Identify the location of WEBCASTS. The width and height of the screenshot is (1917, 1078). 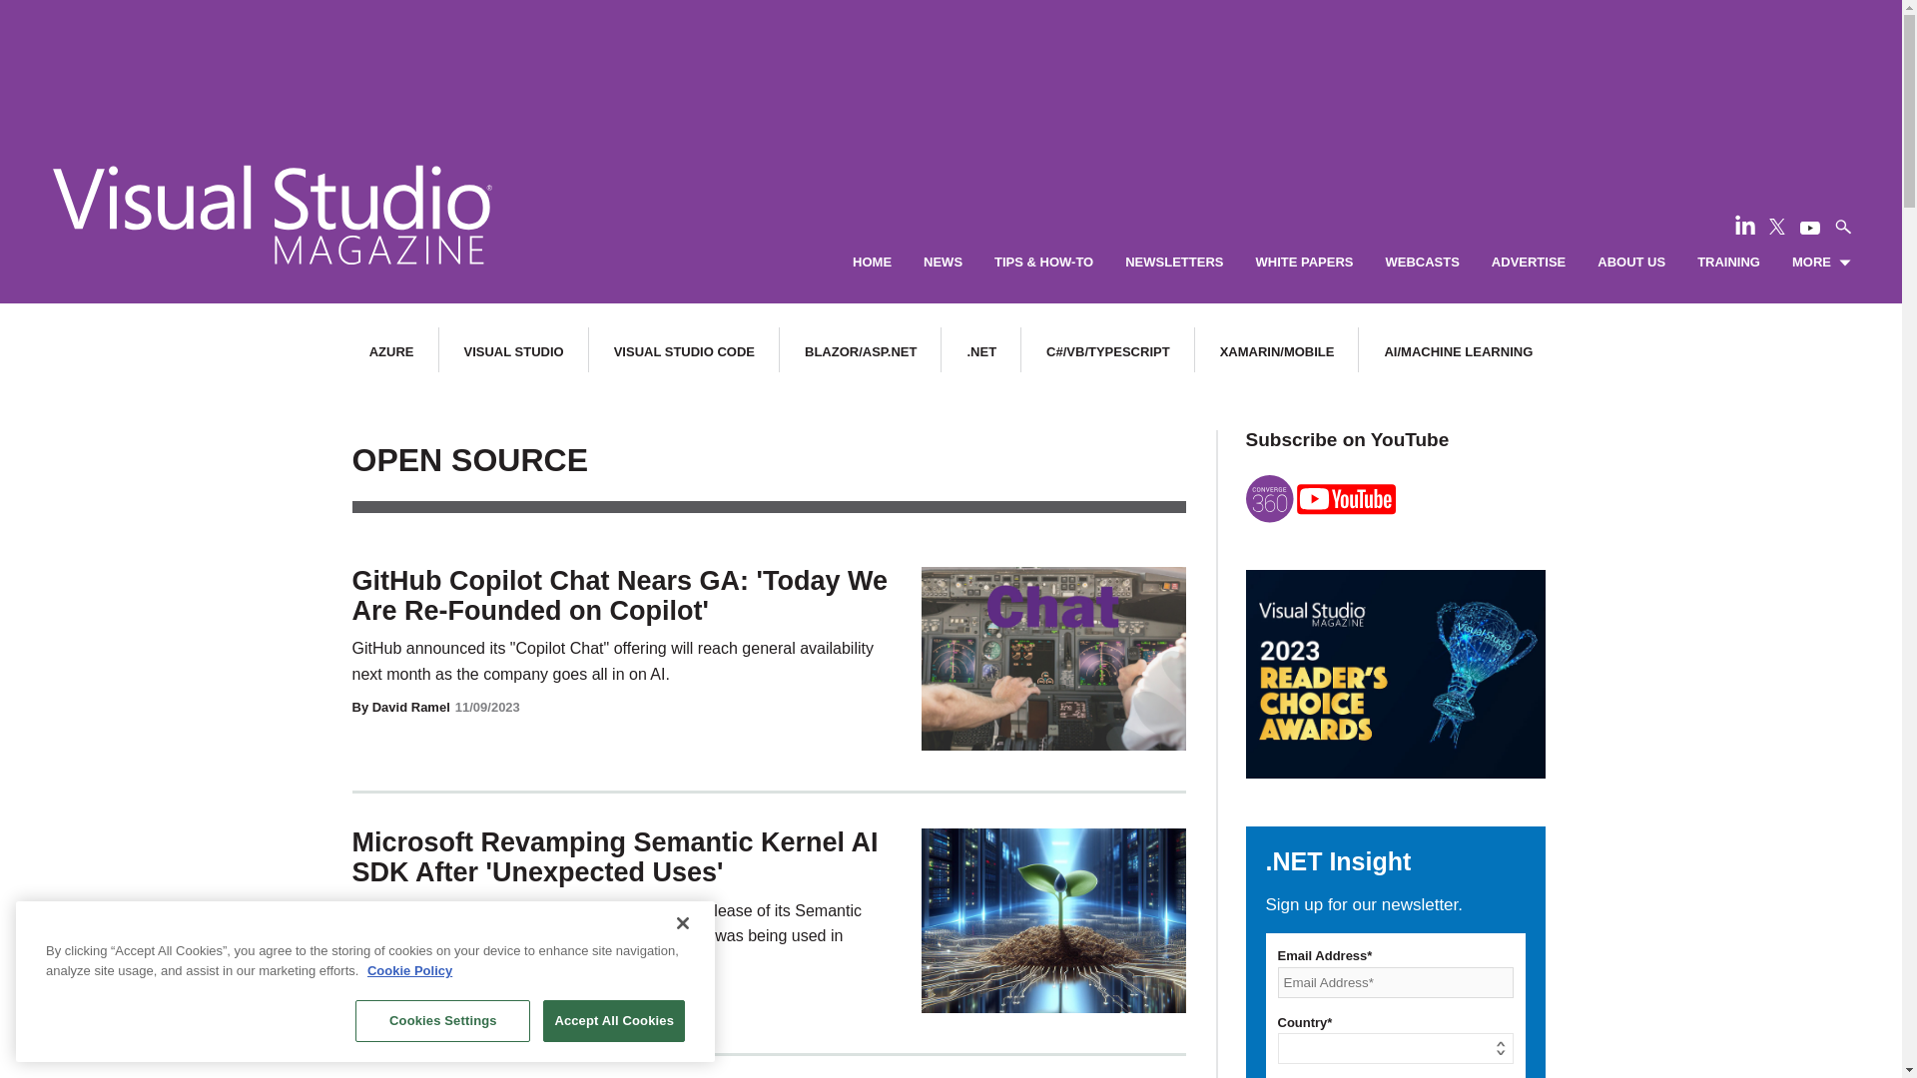
(1422, 263).